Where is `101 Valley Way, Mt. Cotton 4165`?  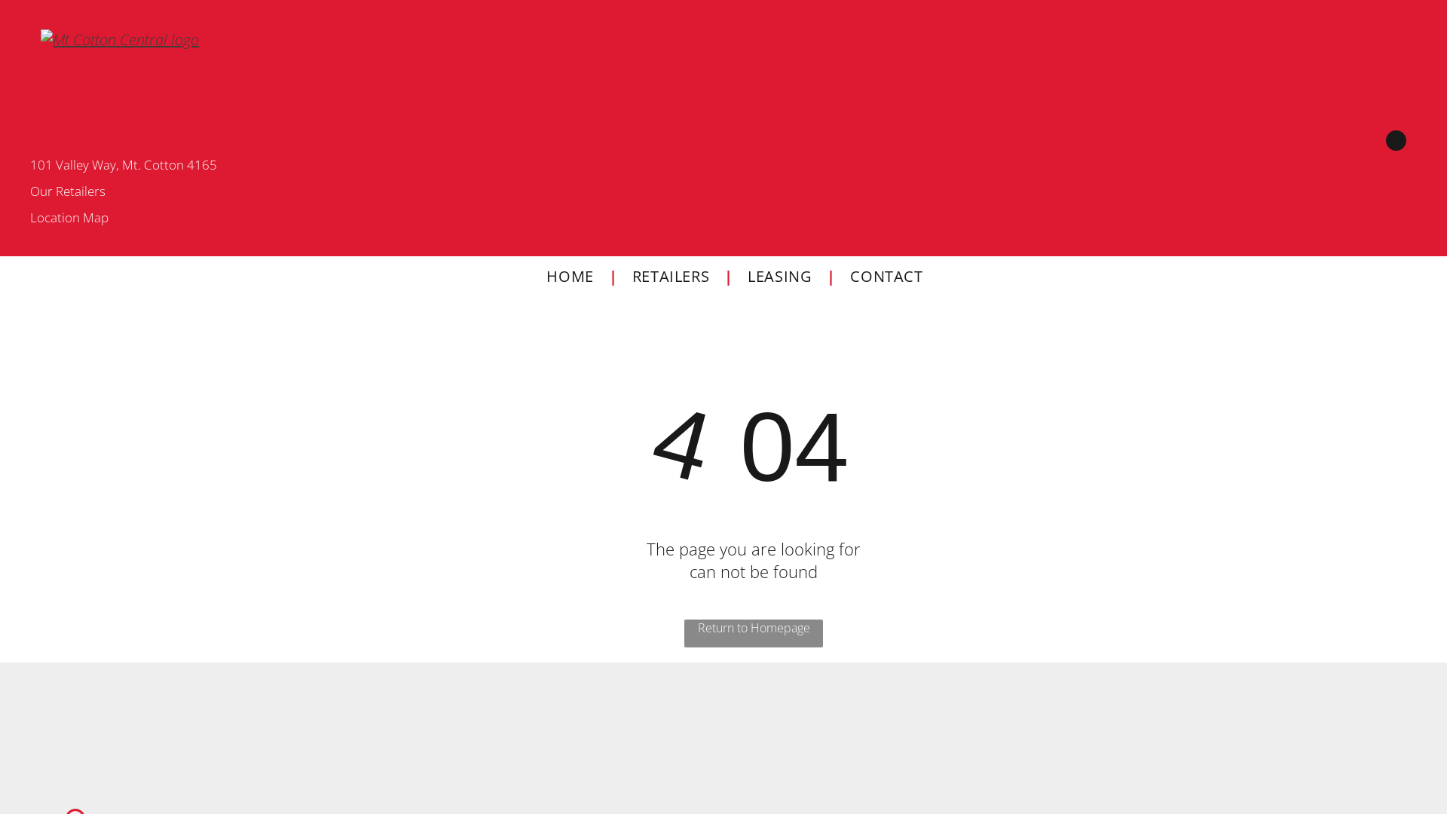 101 Valley Way, Mt. Cotton 4165 is located at coordinates (124, 164).